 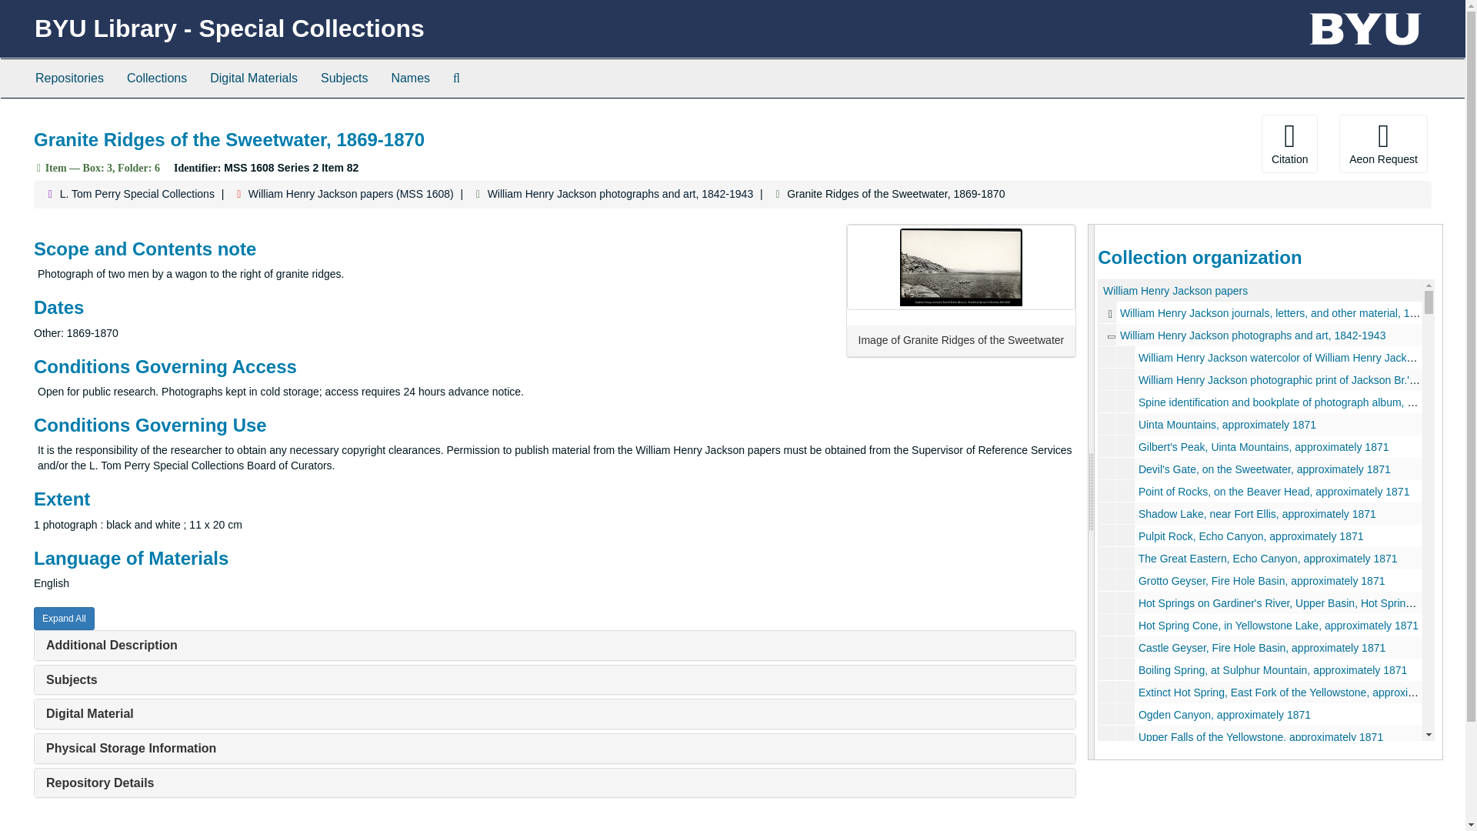 What do you see at coordinates (1260, 446) in the screenshot?
I see `Gilbert's Peak, Uinta Mountains` at bounding box center [1260, 446].